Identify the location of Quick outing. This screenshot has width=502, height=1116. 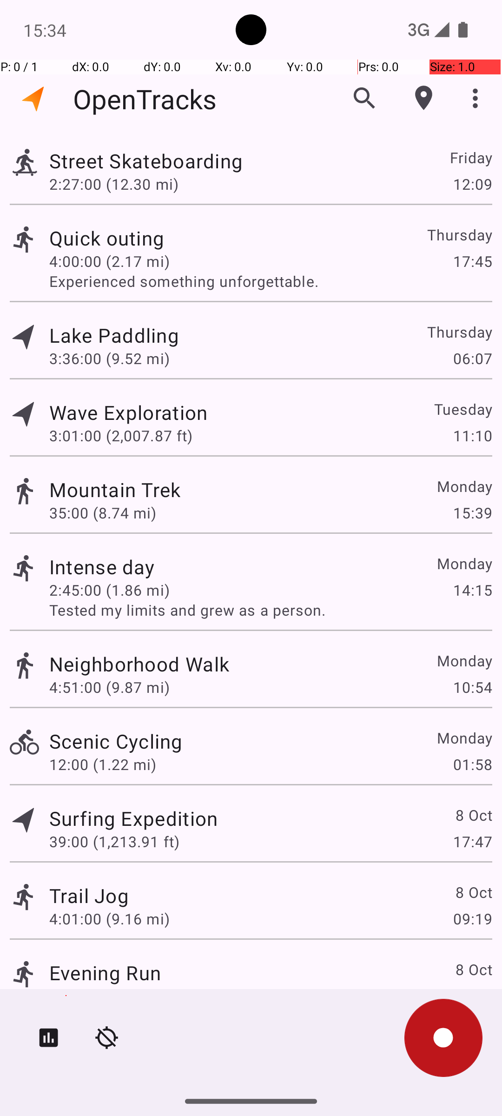
(107, 238).